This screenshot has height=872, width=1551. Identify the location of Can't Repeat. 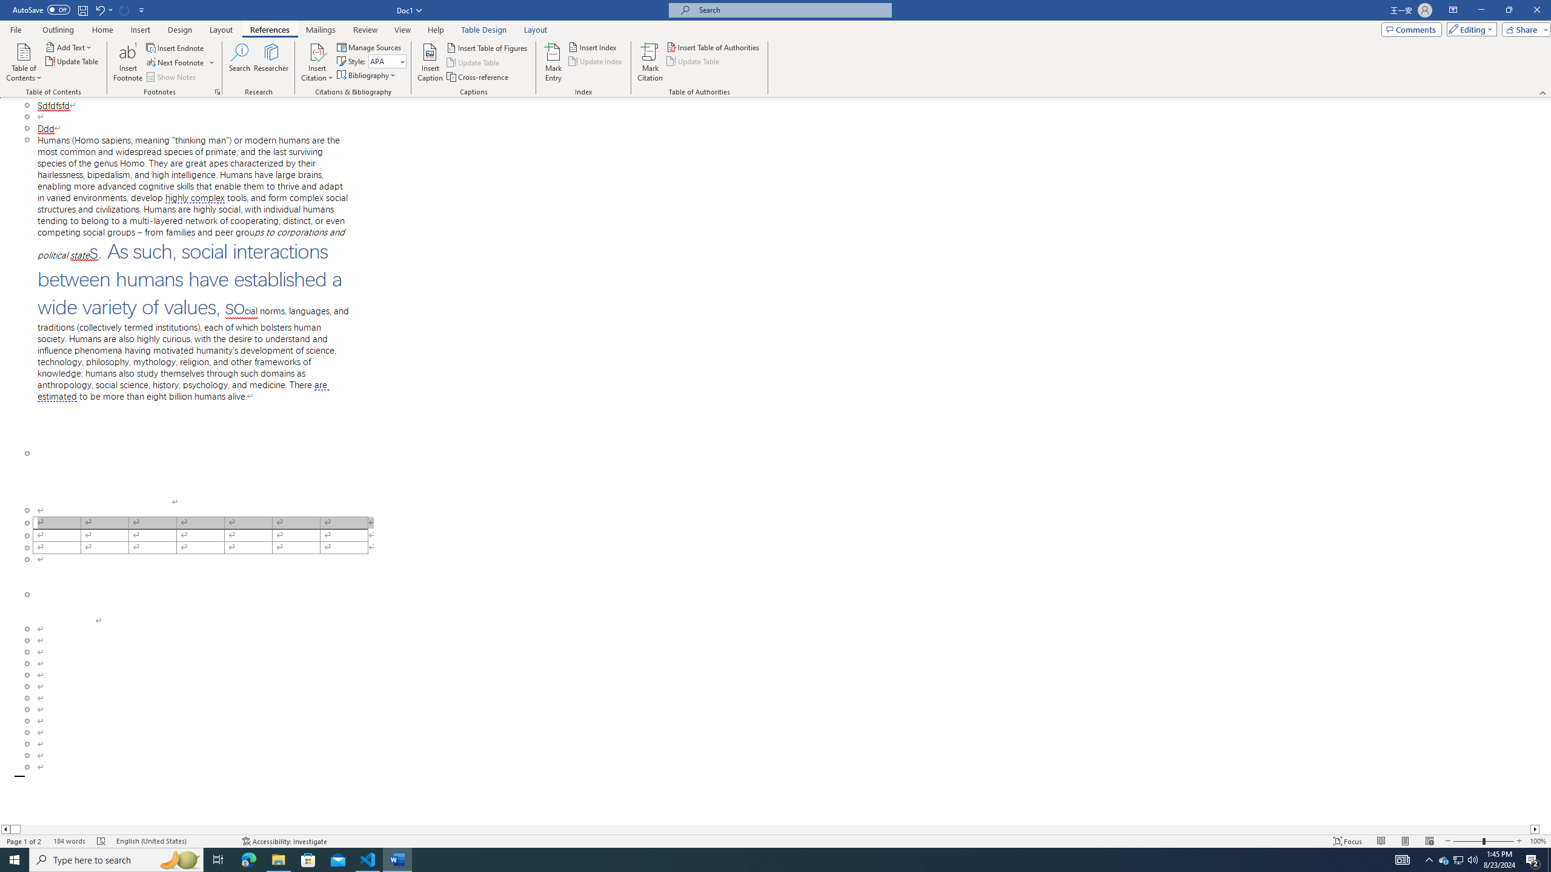
(125, 10).